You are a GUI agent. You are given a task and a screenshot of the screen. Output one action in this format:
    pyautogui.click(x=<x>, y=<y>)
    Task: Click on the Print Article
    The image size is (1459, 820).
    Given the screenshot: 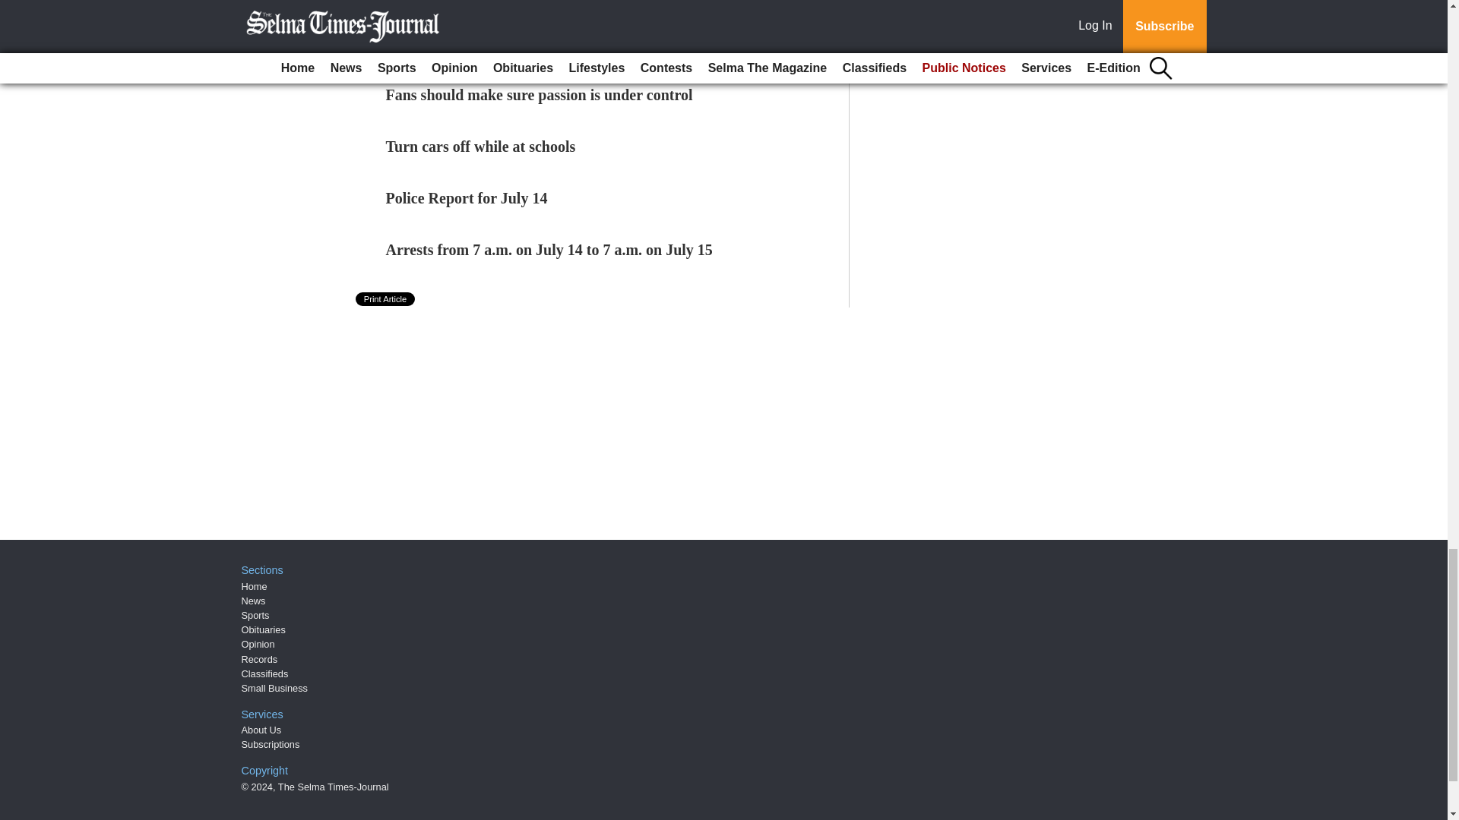 What is the action you would take?
    pyautogui.click(x=386, y=298)
    